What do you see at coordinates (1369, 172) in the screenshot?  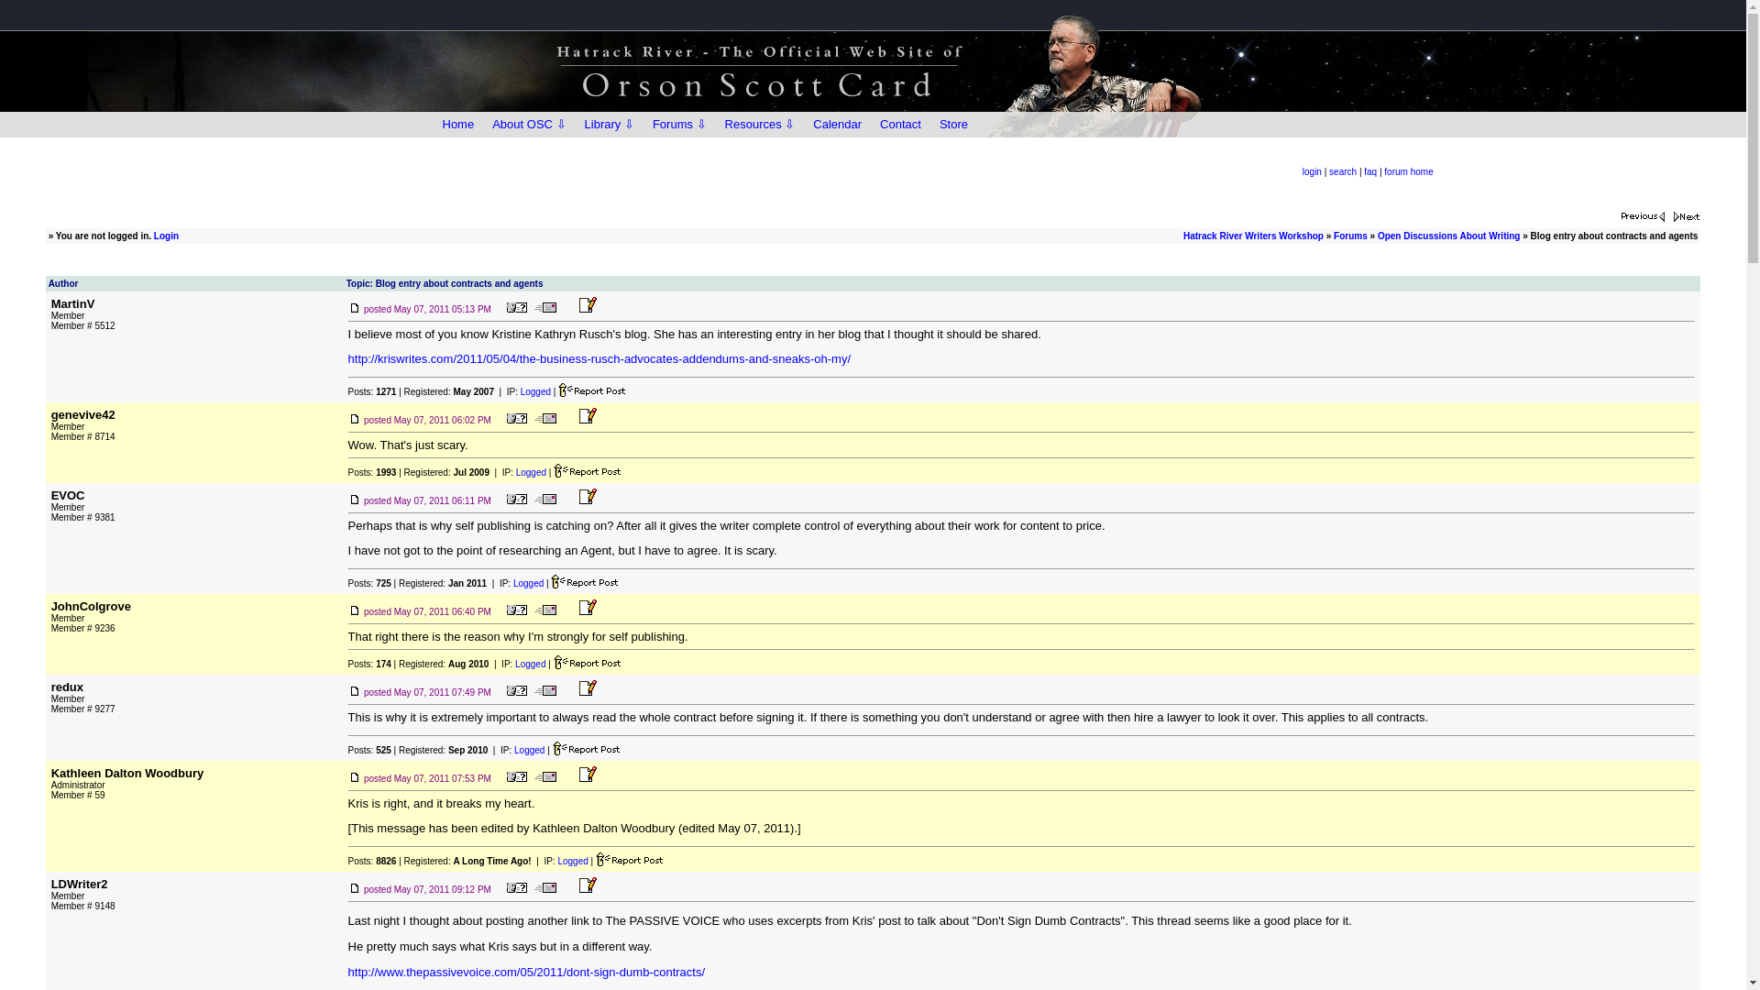 I see `Frequently Asked Questions` at bounding box center [1369, 172].